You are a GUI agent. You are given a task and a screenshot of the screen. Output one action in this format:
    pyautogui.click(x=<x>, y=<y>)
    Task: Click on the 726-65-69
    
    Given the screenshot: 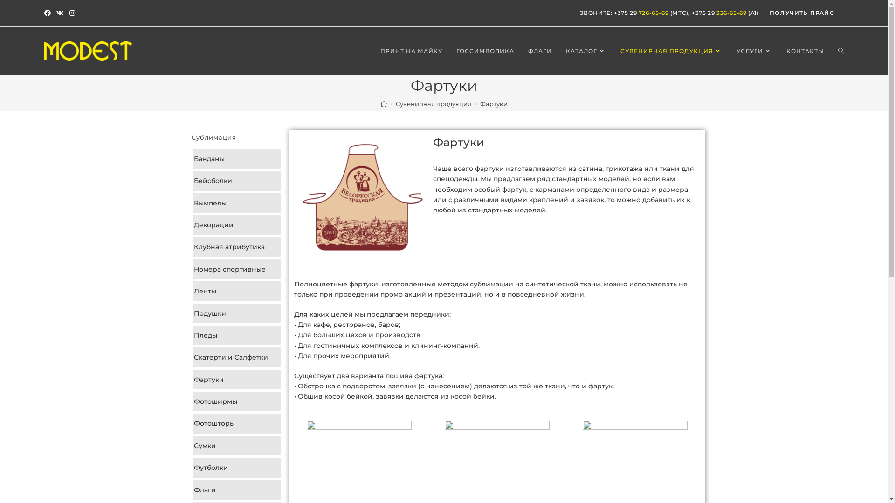 What is the action you would take?
    pyautogui.click(x=654, y=13)
    